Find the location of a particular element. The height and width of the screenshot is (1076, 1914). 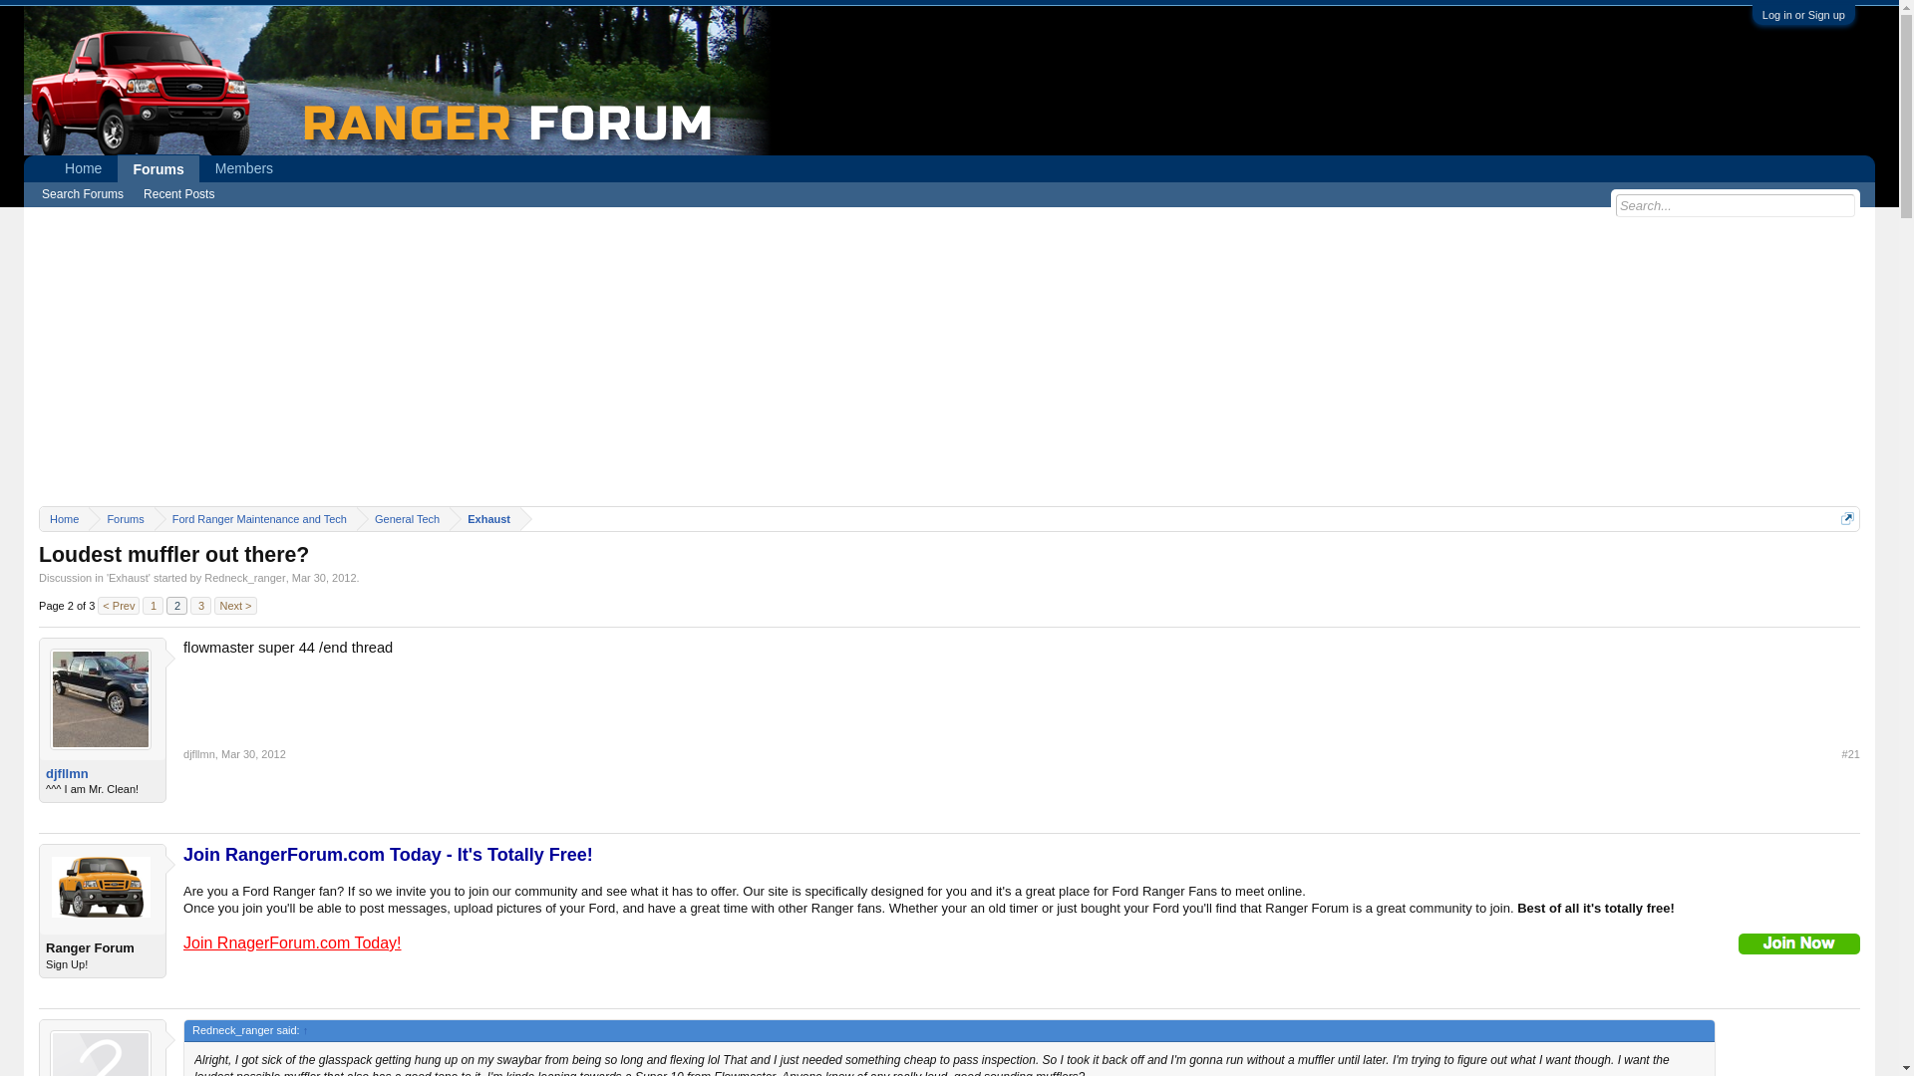

Log in or Sign up is located at coordinates (1803, 14).